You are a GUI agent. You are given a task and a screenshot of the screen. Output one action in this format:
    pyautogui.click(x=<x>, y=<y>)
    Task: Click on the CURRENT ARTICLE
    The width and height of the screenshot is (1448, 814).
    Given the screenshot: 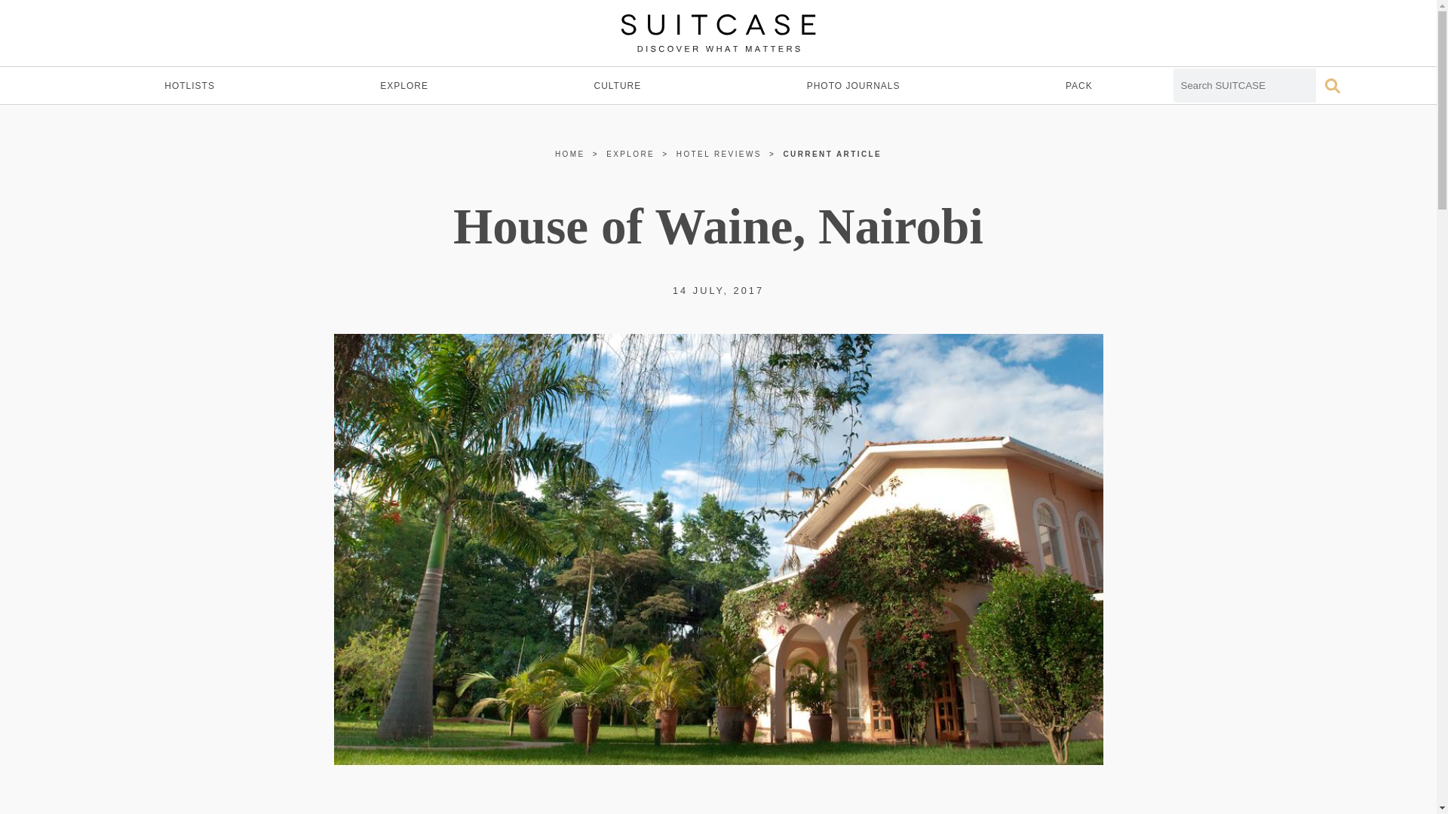 What is the action you would take?
    pyautogui.click(x=833, y=154)
    